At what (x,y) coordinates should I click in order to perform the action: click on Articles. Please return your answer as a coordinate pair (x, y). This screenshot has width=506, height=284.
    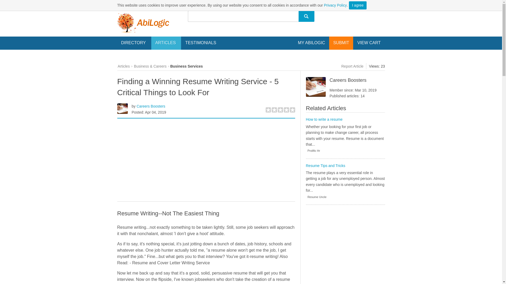
    Looking at the image, I should click on (123, 66).